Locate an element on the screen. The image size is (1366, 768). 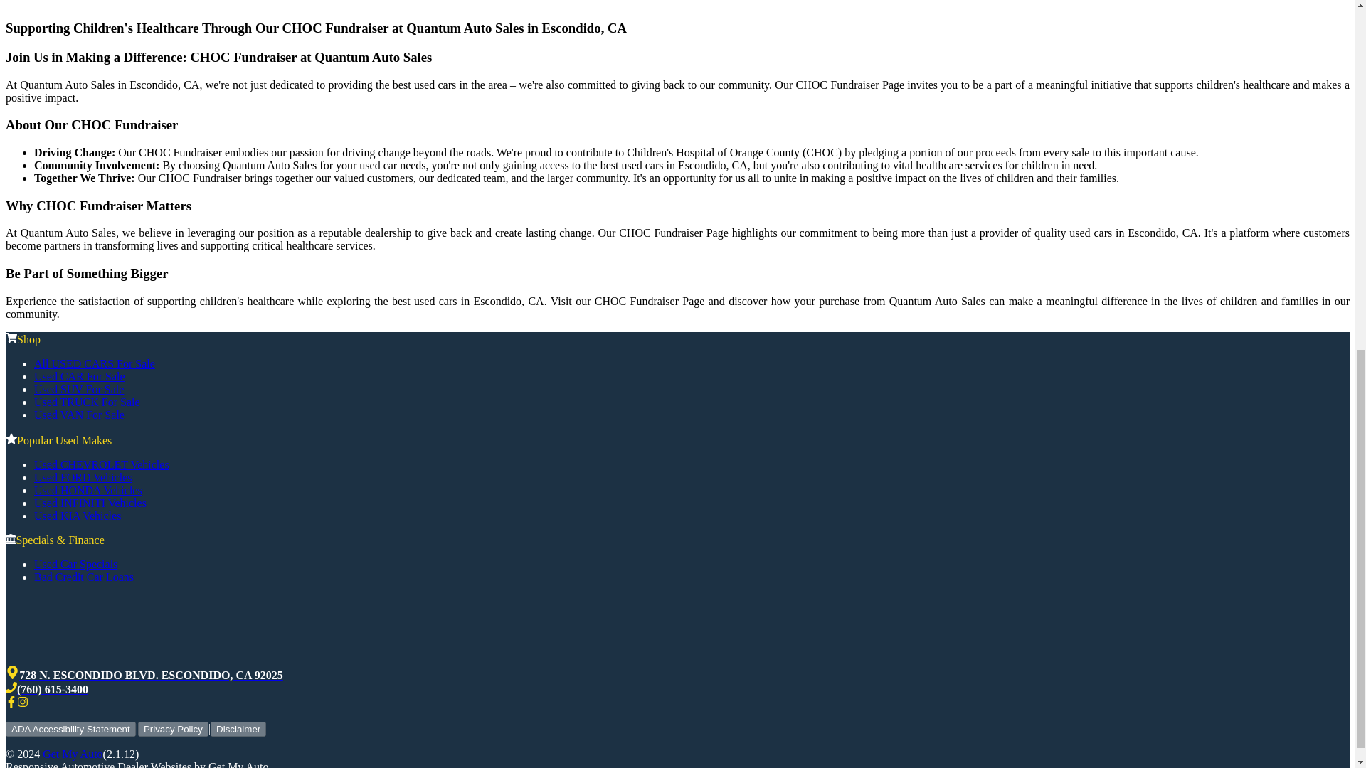
Used CAR For Sale is located at coordinates (80, 375).